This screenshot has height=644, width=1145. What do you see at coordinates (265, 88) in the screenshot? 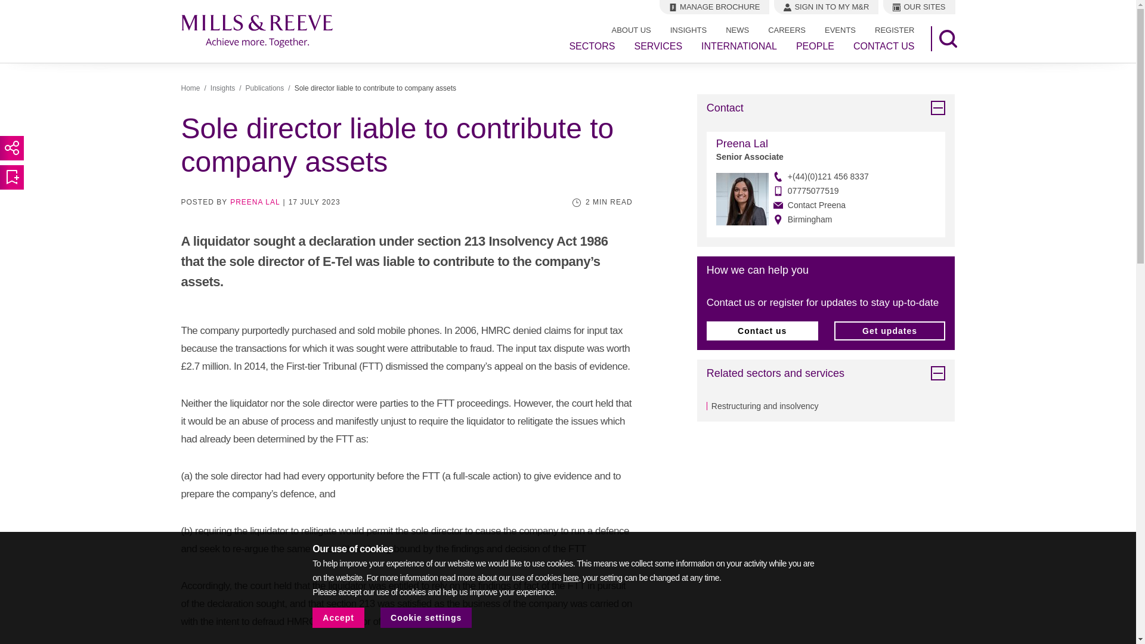
I see `Publications` at bounding box center [265, 88].